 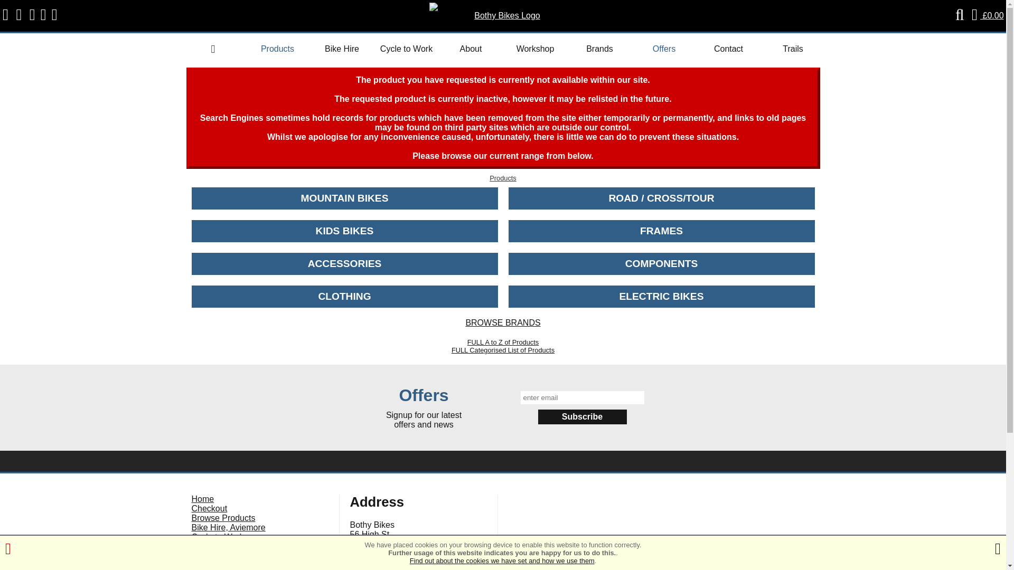 I want to click on Products, so click(x=503, y=178).